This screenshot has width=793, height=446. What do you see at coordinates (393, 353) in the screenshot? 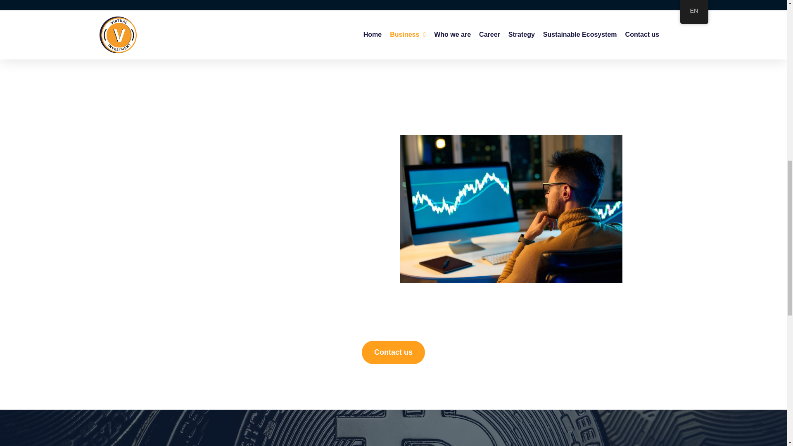
I see `Contact us` at bounding box center [393, 353].